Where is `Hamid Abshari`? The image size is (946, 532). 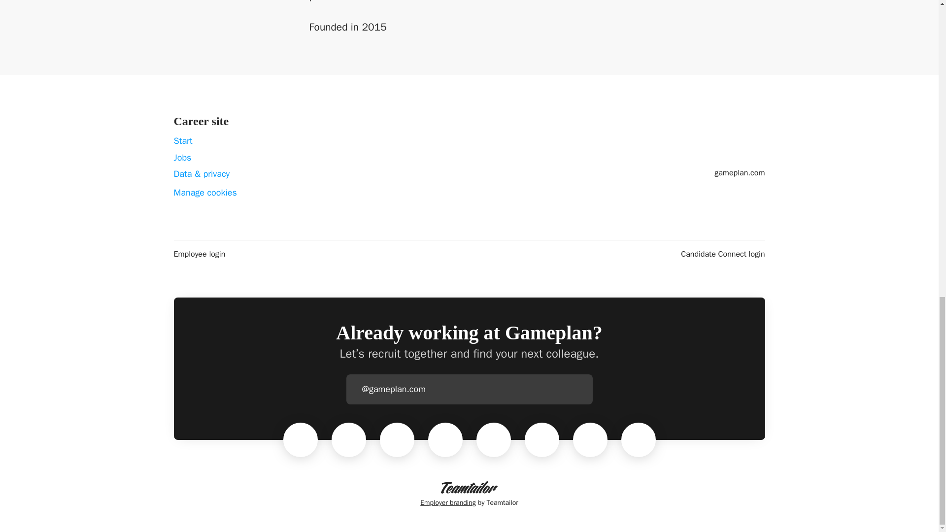
Hamid Abshari is located at coordinates (494, 439).